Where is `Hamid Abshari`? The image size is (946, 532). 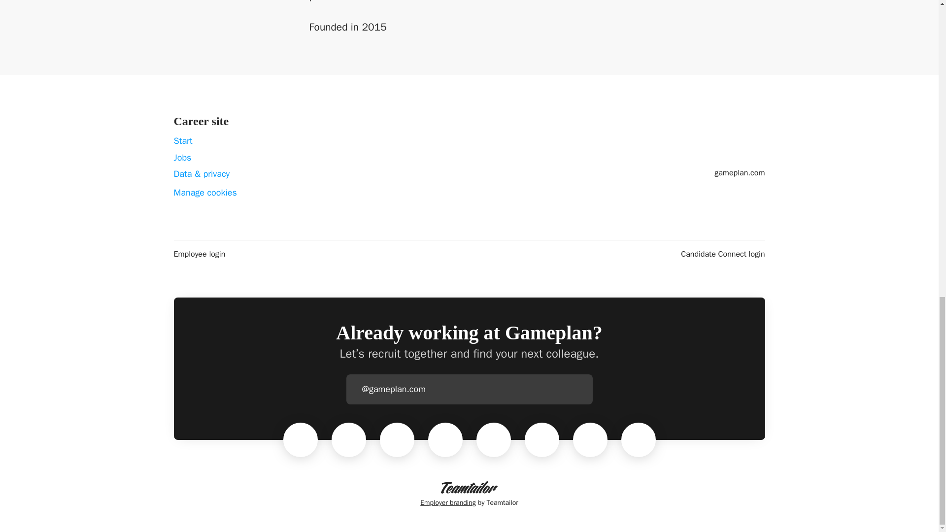
Hamid Abshari is located at coordinates (494, 439).